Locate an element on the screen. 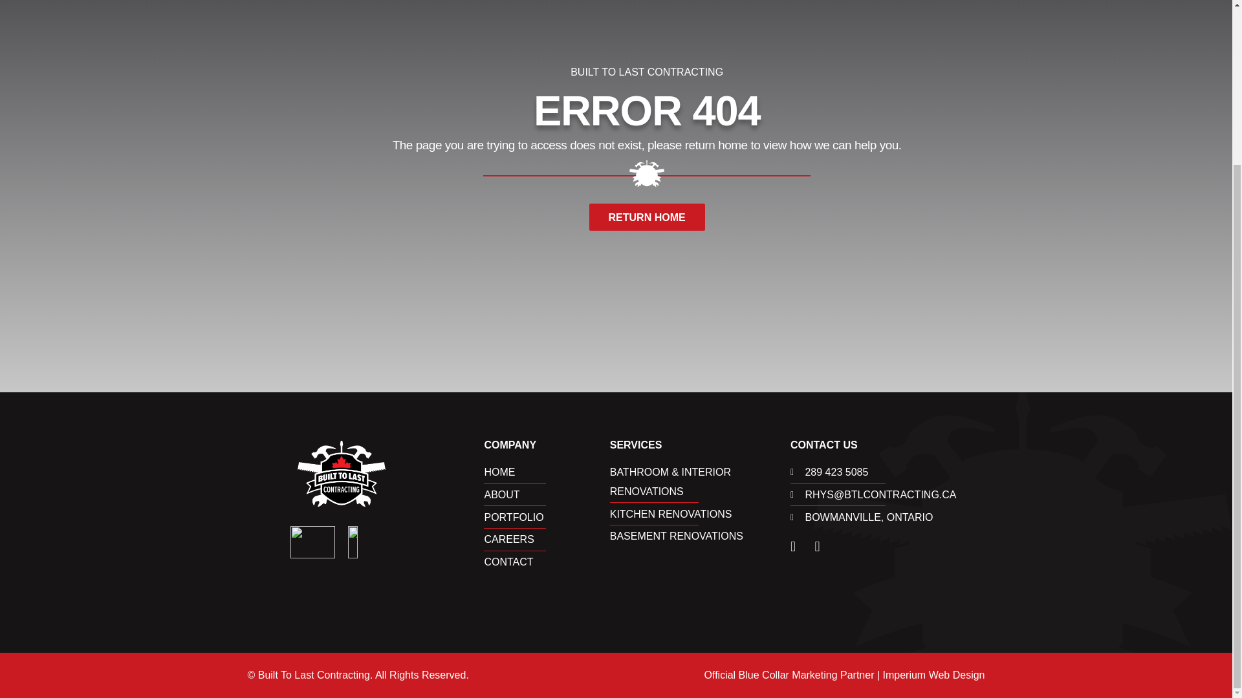 This screenshot has height=698, width=1242. 289 423 5085 is located at coordinates (888, 472).